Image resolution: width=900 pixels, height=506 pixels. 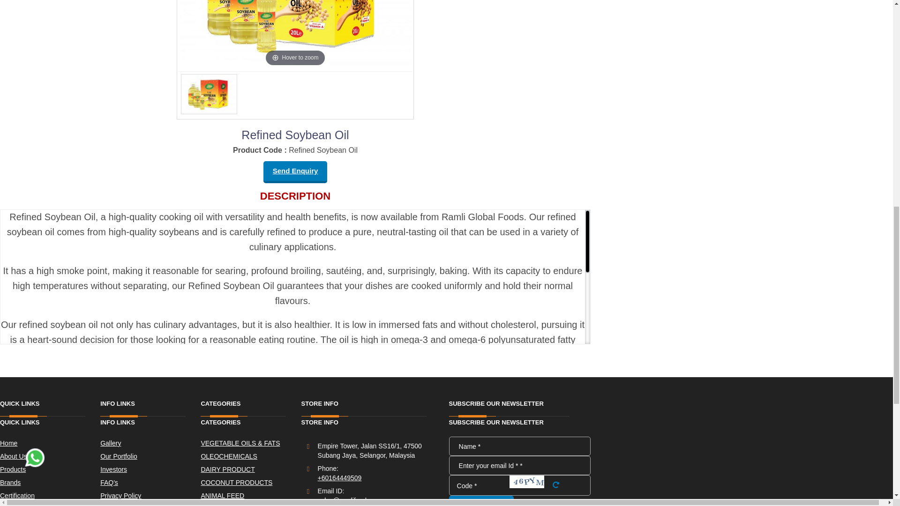 What do you see at coordinates (50, 456) in the screenshot?
I see `About Us` at bounding box center [50, 456].